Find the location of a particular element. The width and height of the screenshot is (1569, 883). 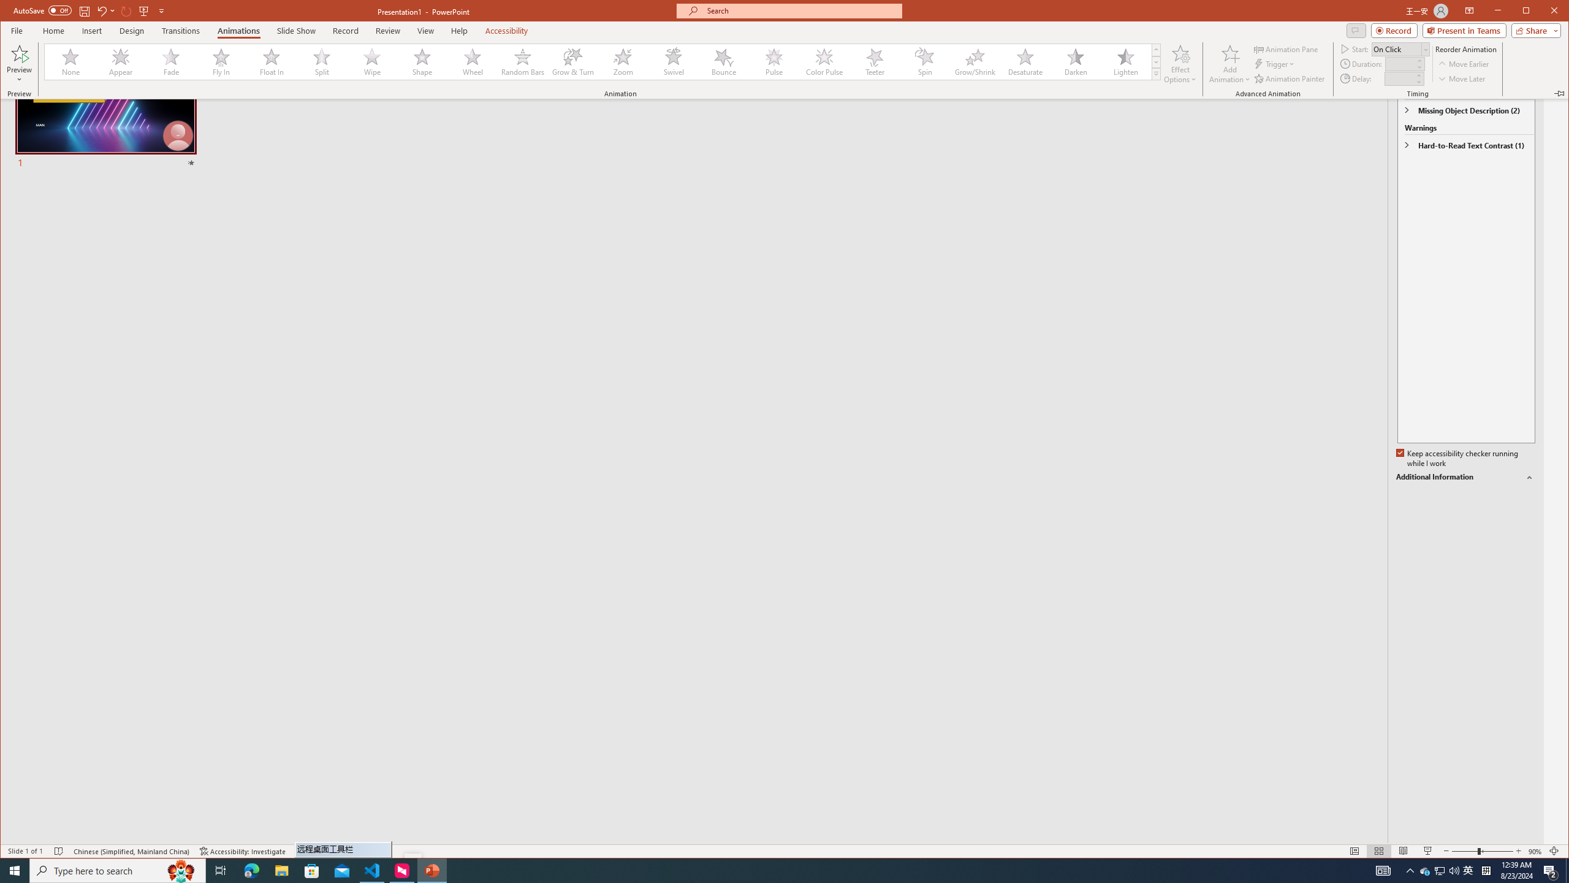

User Promoted Notification Area is located at coordinates (506, 31).